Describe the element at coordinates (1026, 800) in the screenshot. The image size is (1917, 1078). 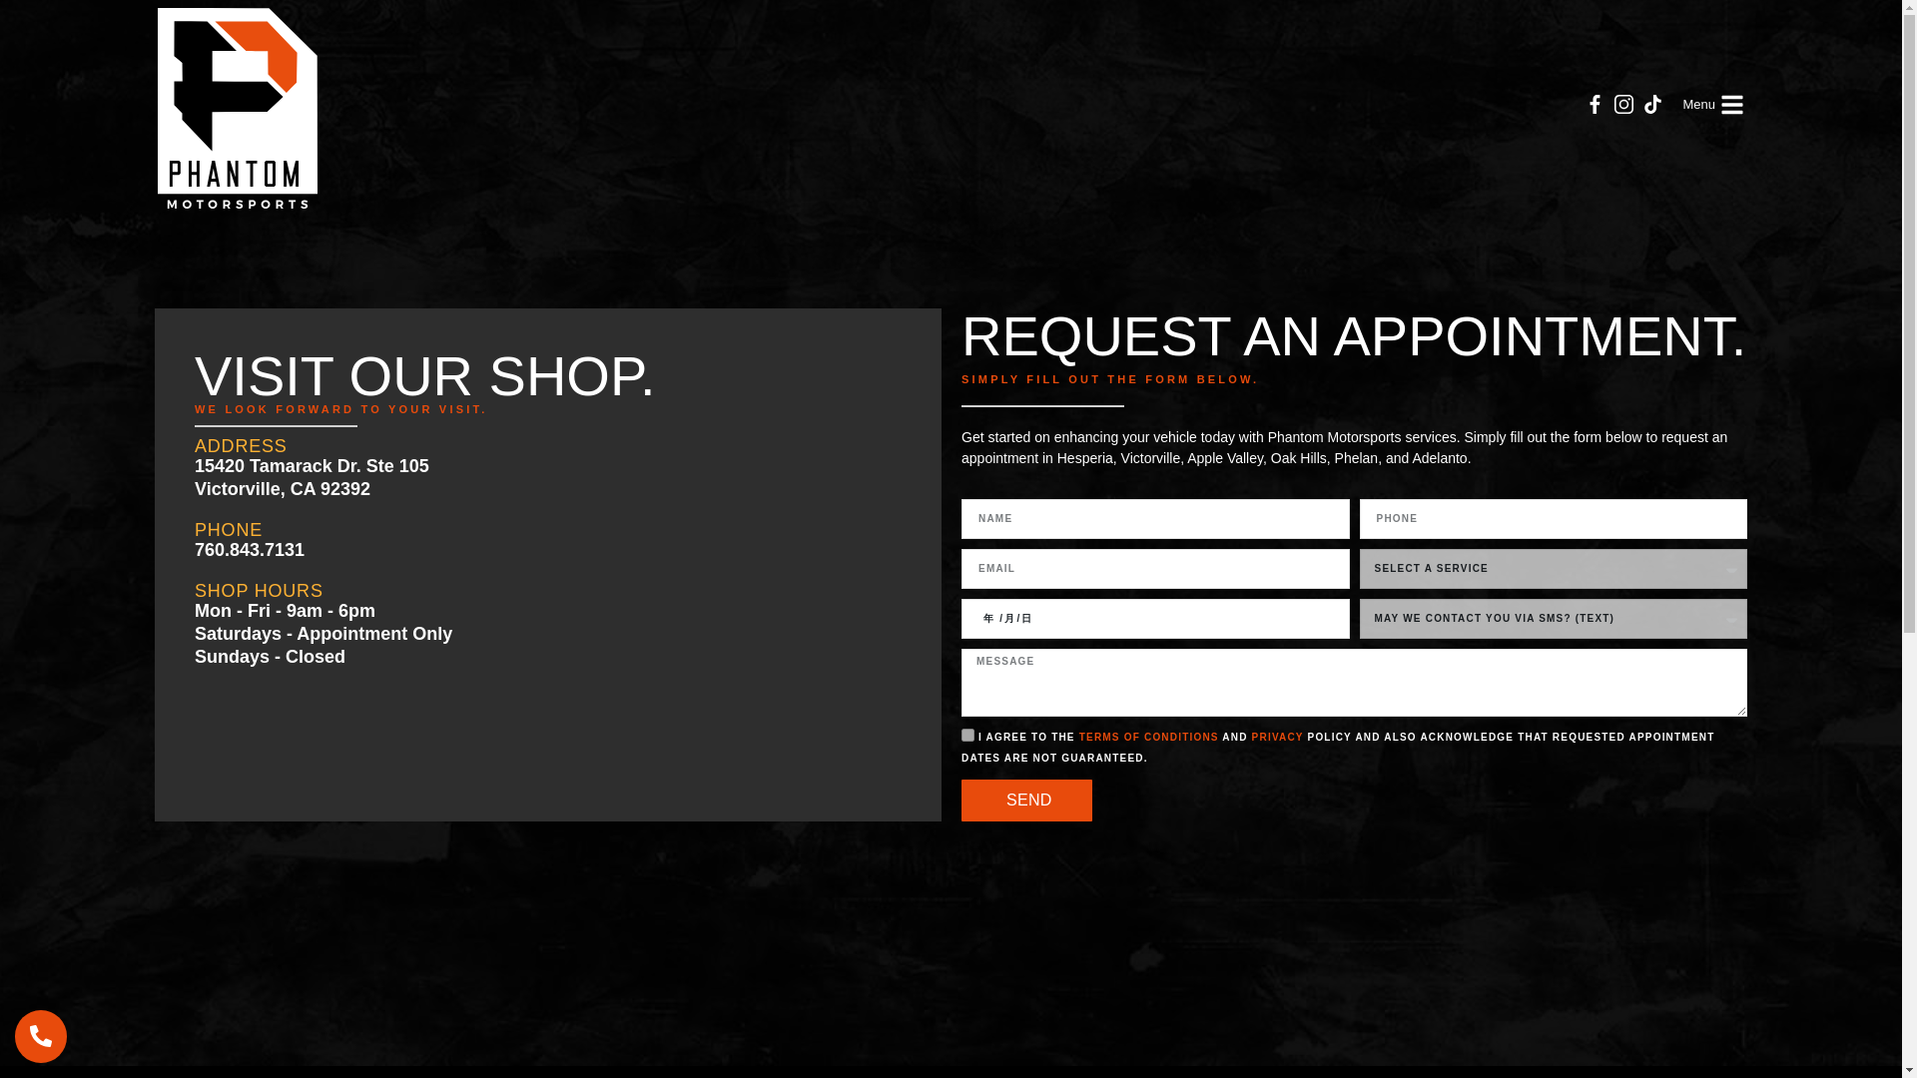
I see `Visit Our Facebook Page` at that location.